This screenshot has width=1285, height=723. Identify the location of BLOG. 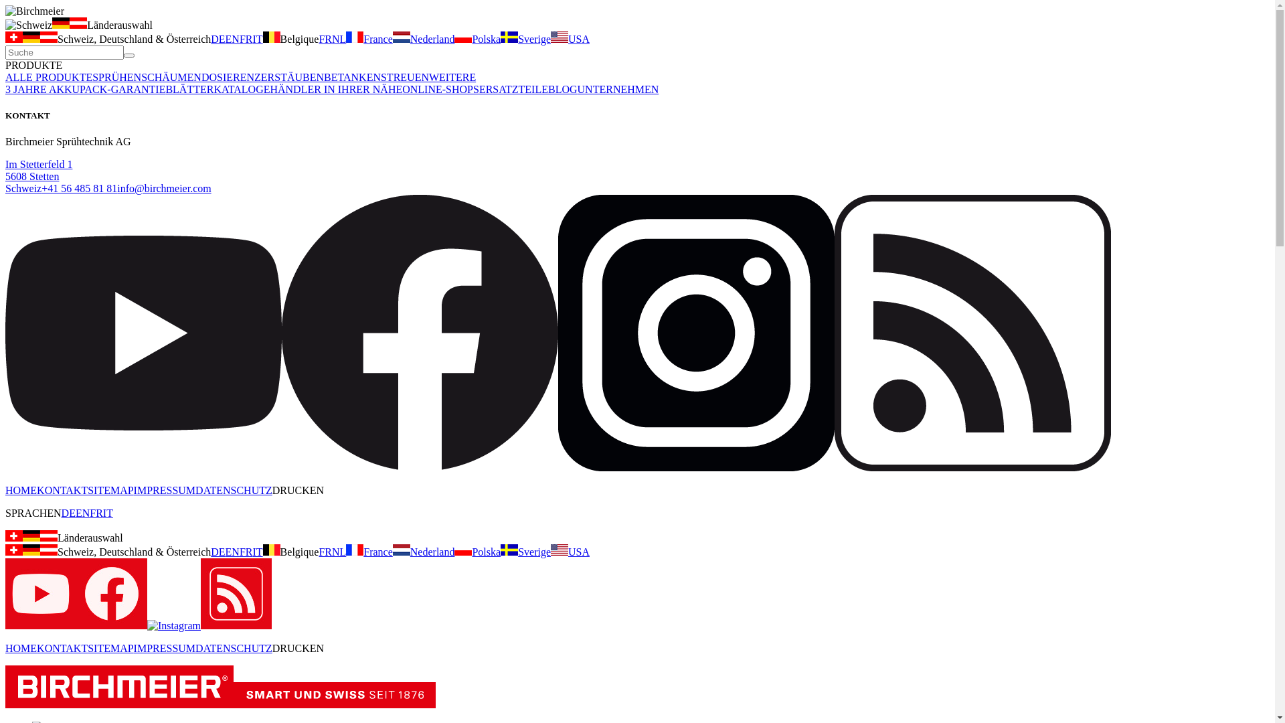
(563, 90).